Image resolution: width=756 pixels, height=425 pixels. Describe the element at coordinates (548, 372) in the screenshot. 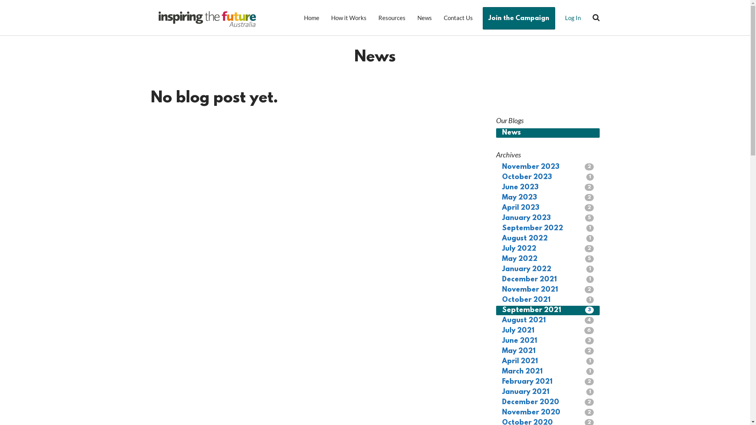

I see `March 2021
1` at that location.